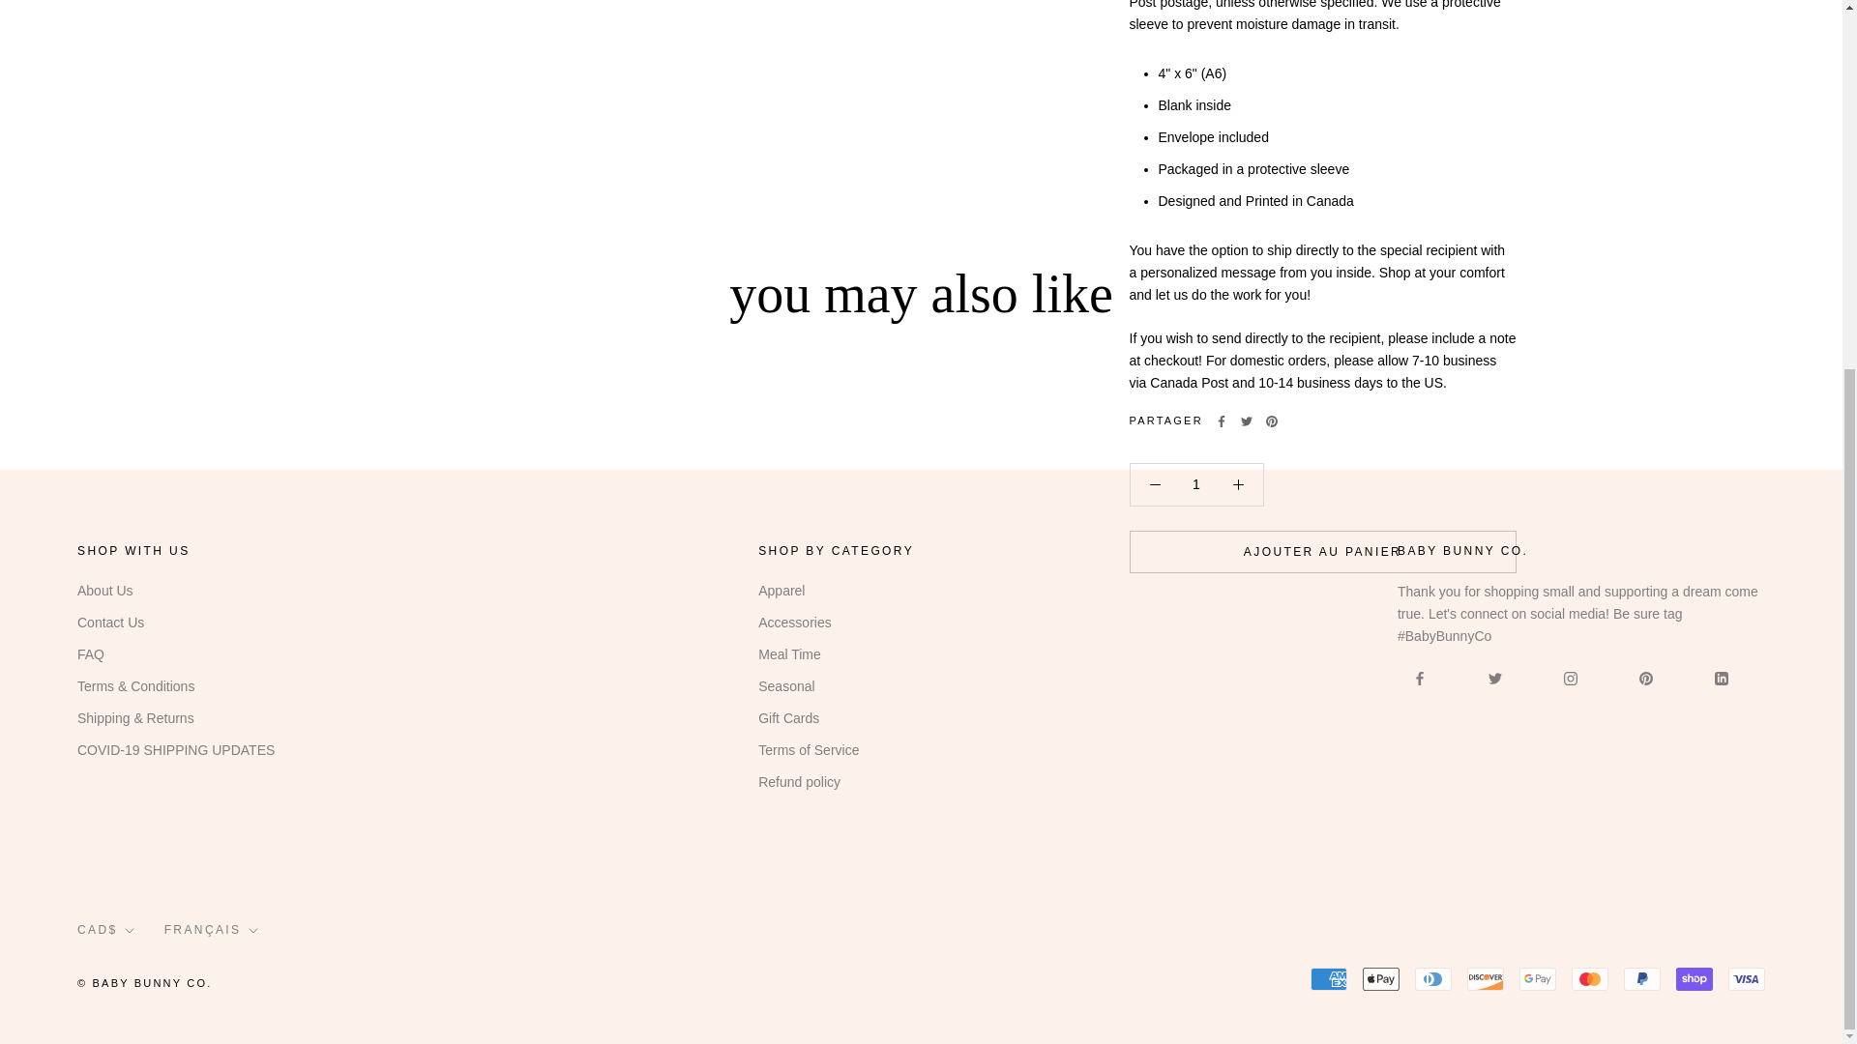 Image resolution: width=1857 pixels, height=1044 pixels. I want to click on Discover, so click(1486, 978).